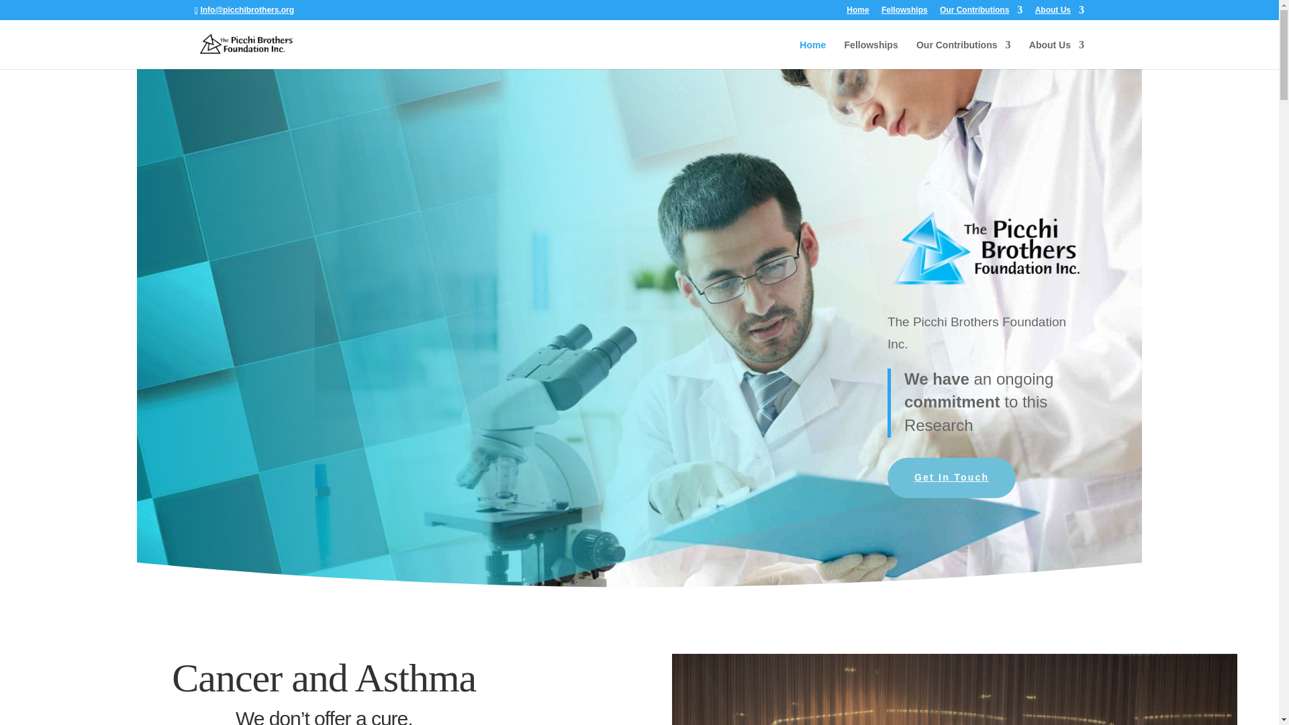 The width and height of the screenshot is (1289, 725). What do you see at coordinates (1059, 13) in the screenshot?
I see `About Us` at bounding box center [1059, 13].